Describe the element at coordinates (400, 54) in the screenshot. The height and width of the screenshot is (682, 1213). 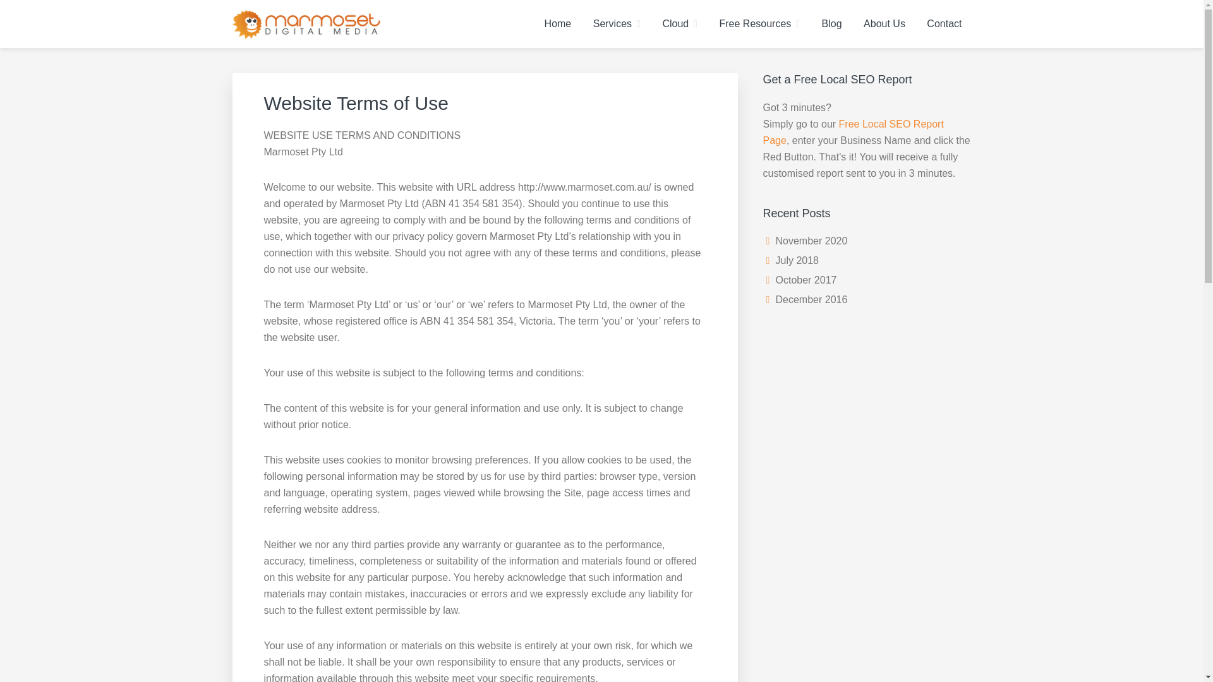
I see `MARMOSET DIGITAL MEDIA` at that location.